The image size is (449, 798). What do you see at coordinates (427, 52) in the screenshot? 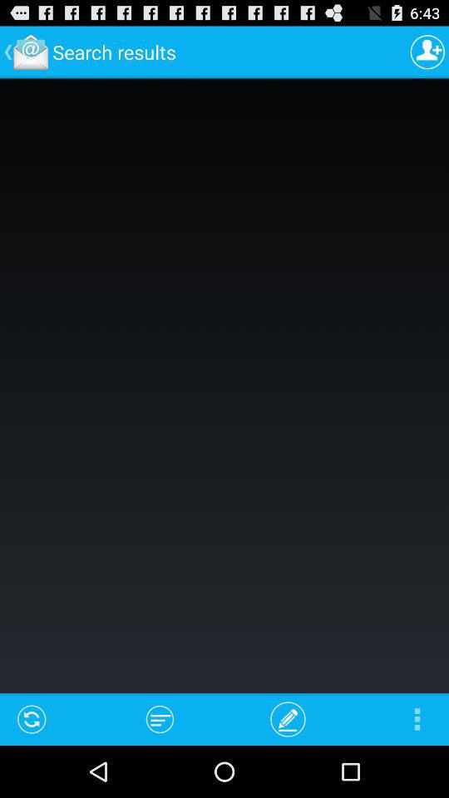
I see `add people` at bounding box center [427, 52].